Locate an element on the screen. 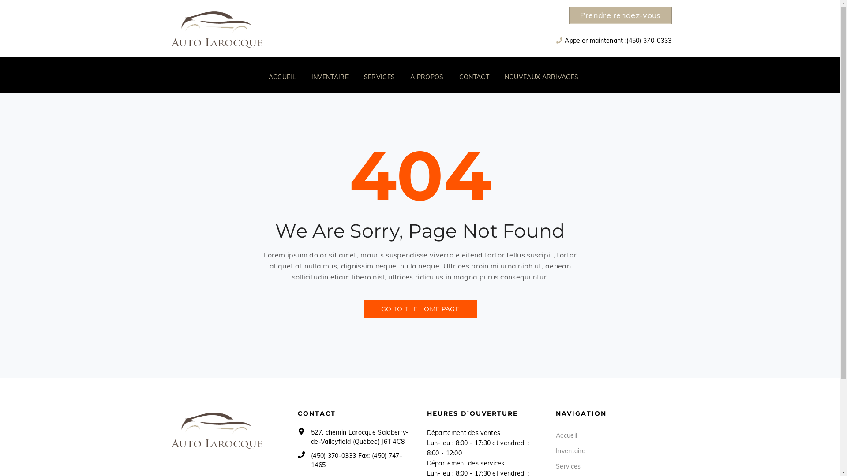 The width and height of the screenshot is (847, 476). Inventaire is located at coordinates (571, 451).